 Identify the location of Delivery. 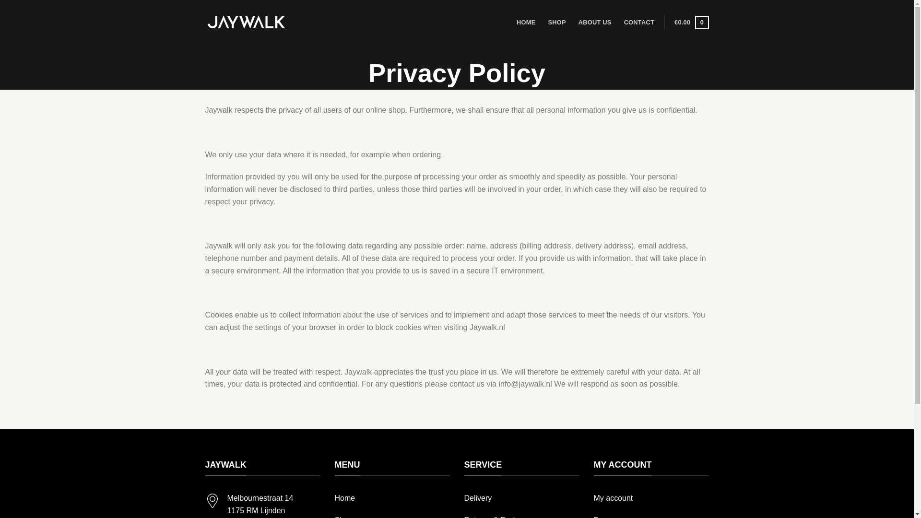
(478, 498).